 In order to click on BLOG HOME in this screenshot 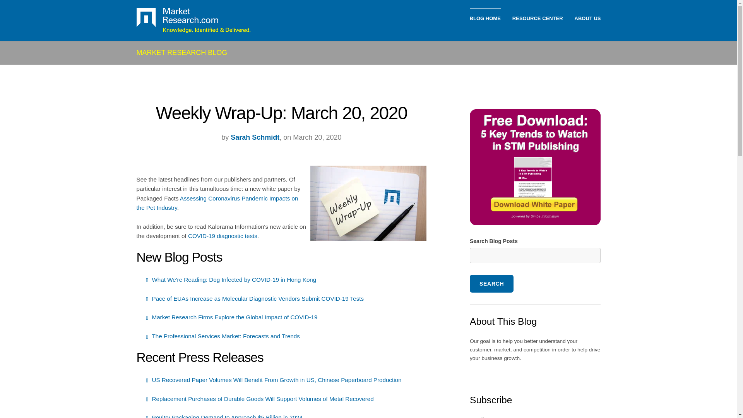, I will do `click(485, 18)`.